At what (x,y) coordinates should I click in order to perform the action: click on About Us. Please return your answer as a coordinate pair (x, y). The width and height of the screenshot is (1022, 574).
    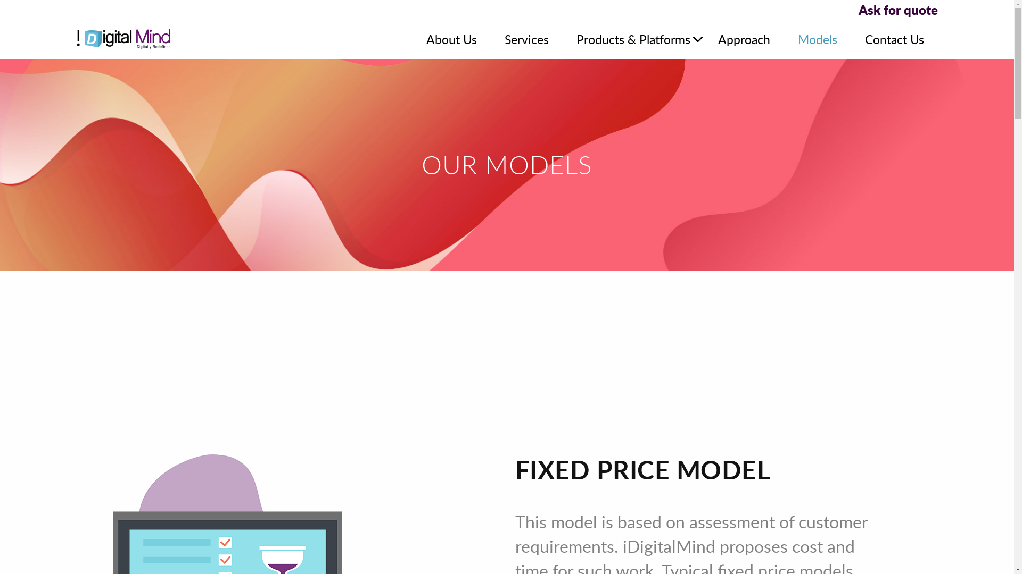
    Looking at the image, I should click on (451, 39).